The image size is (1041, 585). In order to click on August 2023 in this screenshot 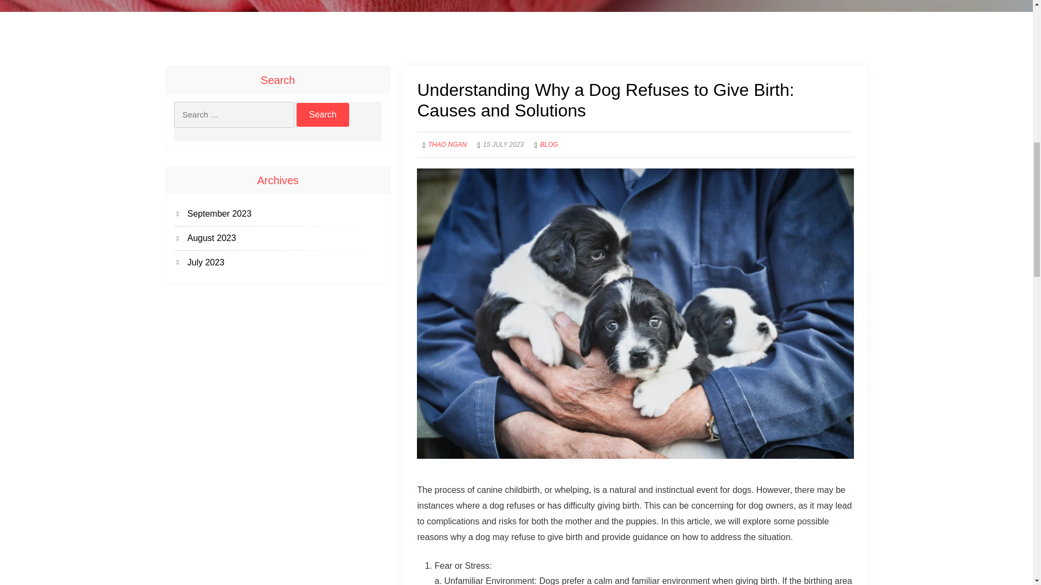, I will do `click(284, 238)`.